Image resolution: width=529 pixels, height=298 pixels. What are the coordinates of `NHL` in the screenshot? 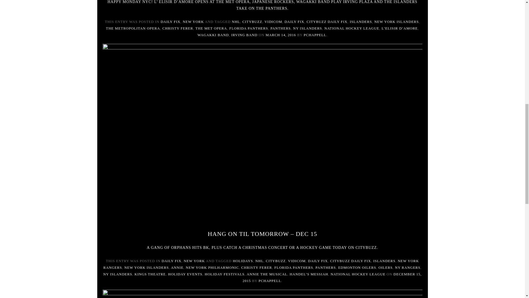 It's located at (236, 22).